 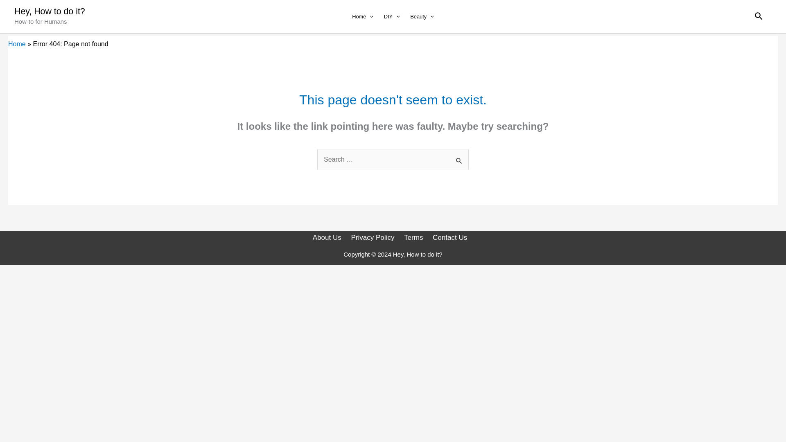 I want to click on Hey, How to do it?, so click(x=49, y=11).